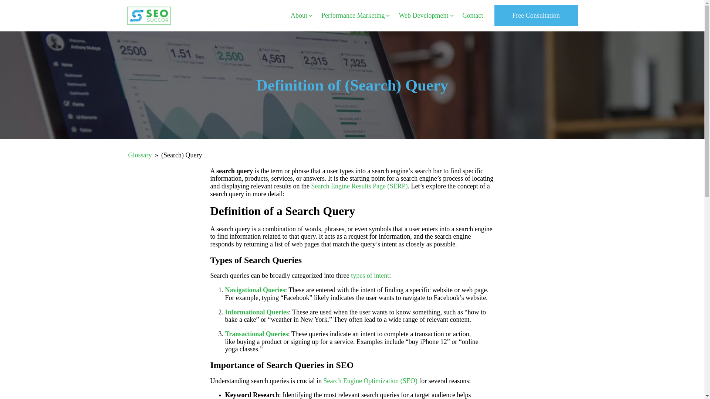 The width and height of the screenshot is (710, 399). What do you see at coordinates (536, 16) in the screenshot?
I see `Free Consultation` at bounding box center [536, 16].